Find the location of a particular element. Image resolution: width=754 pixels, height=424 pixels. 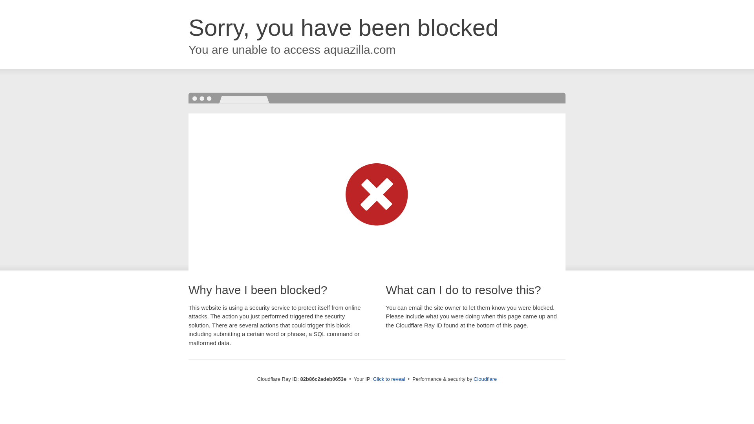

Click to reveal is located at coordinates (389, 379).